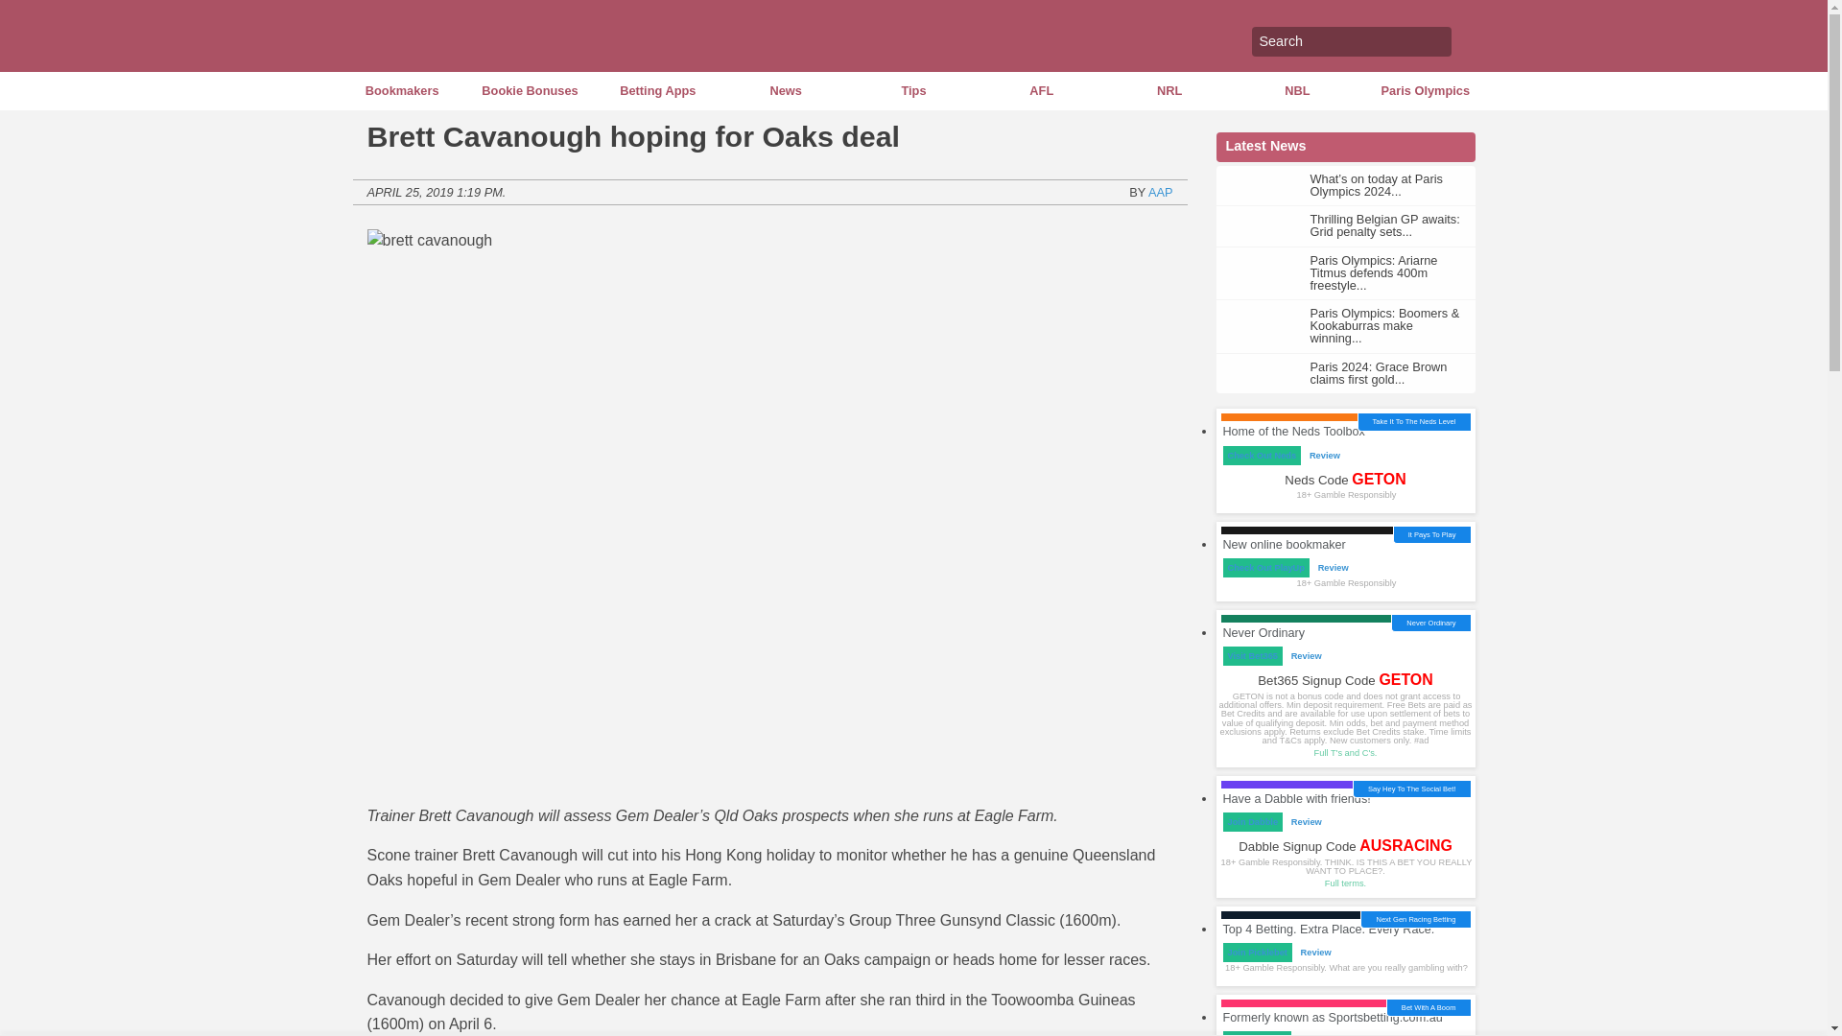 This screenshot has height=1036, width=1842. What do you see at coordinates (913, 90) in the screenshot?
I see `Tips` at bounding box center [913, 90].